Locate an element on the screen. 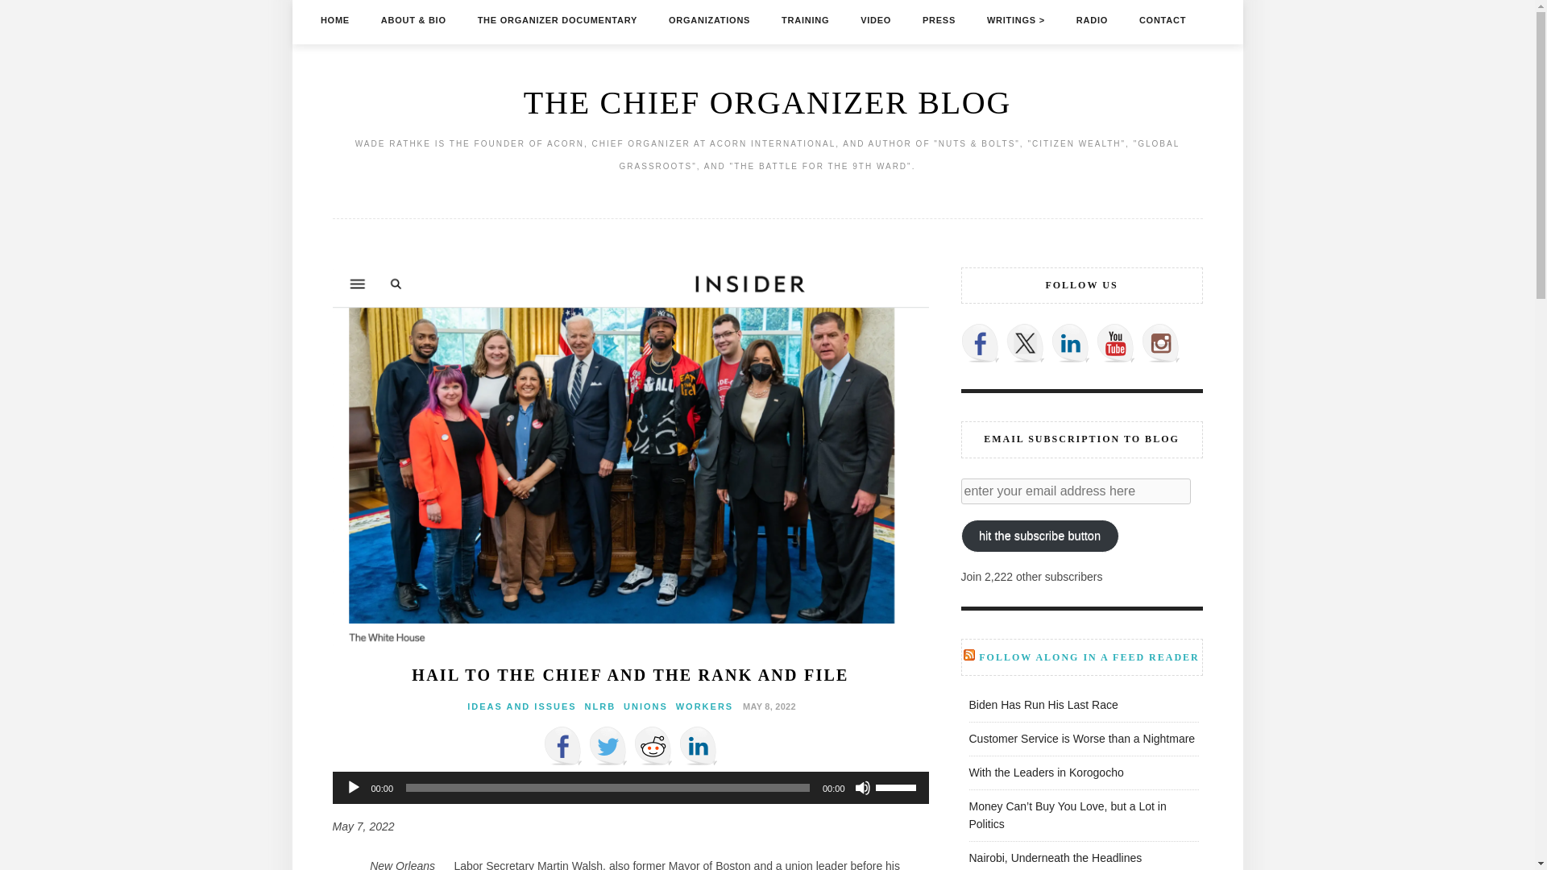  Mute is located at coordinates (861, 788).